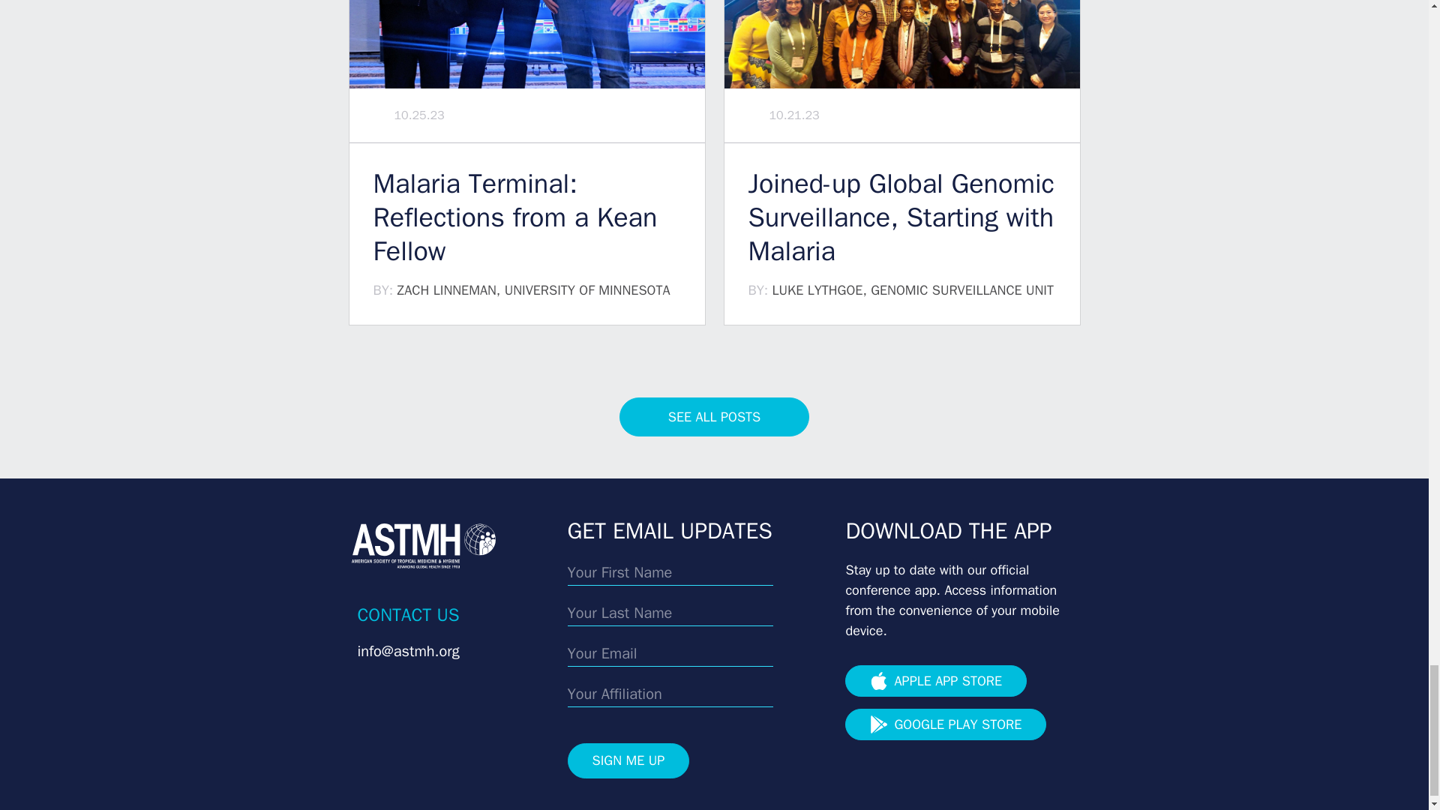  Describe the element at coordinates (901, 217) in the screenshot. I see `Joined-up Global Genomic Surveillance, Starting with Malaria` at that location.